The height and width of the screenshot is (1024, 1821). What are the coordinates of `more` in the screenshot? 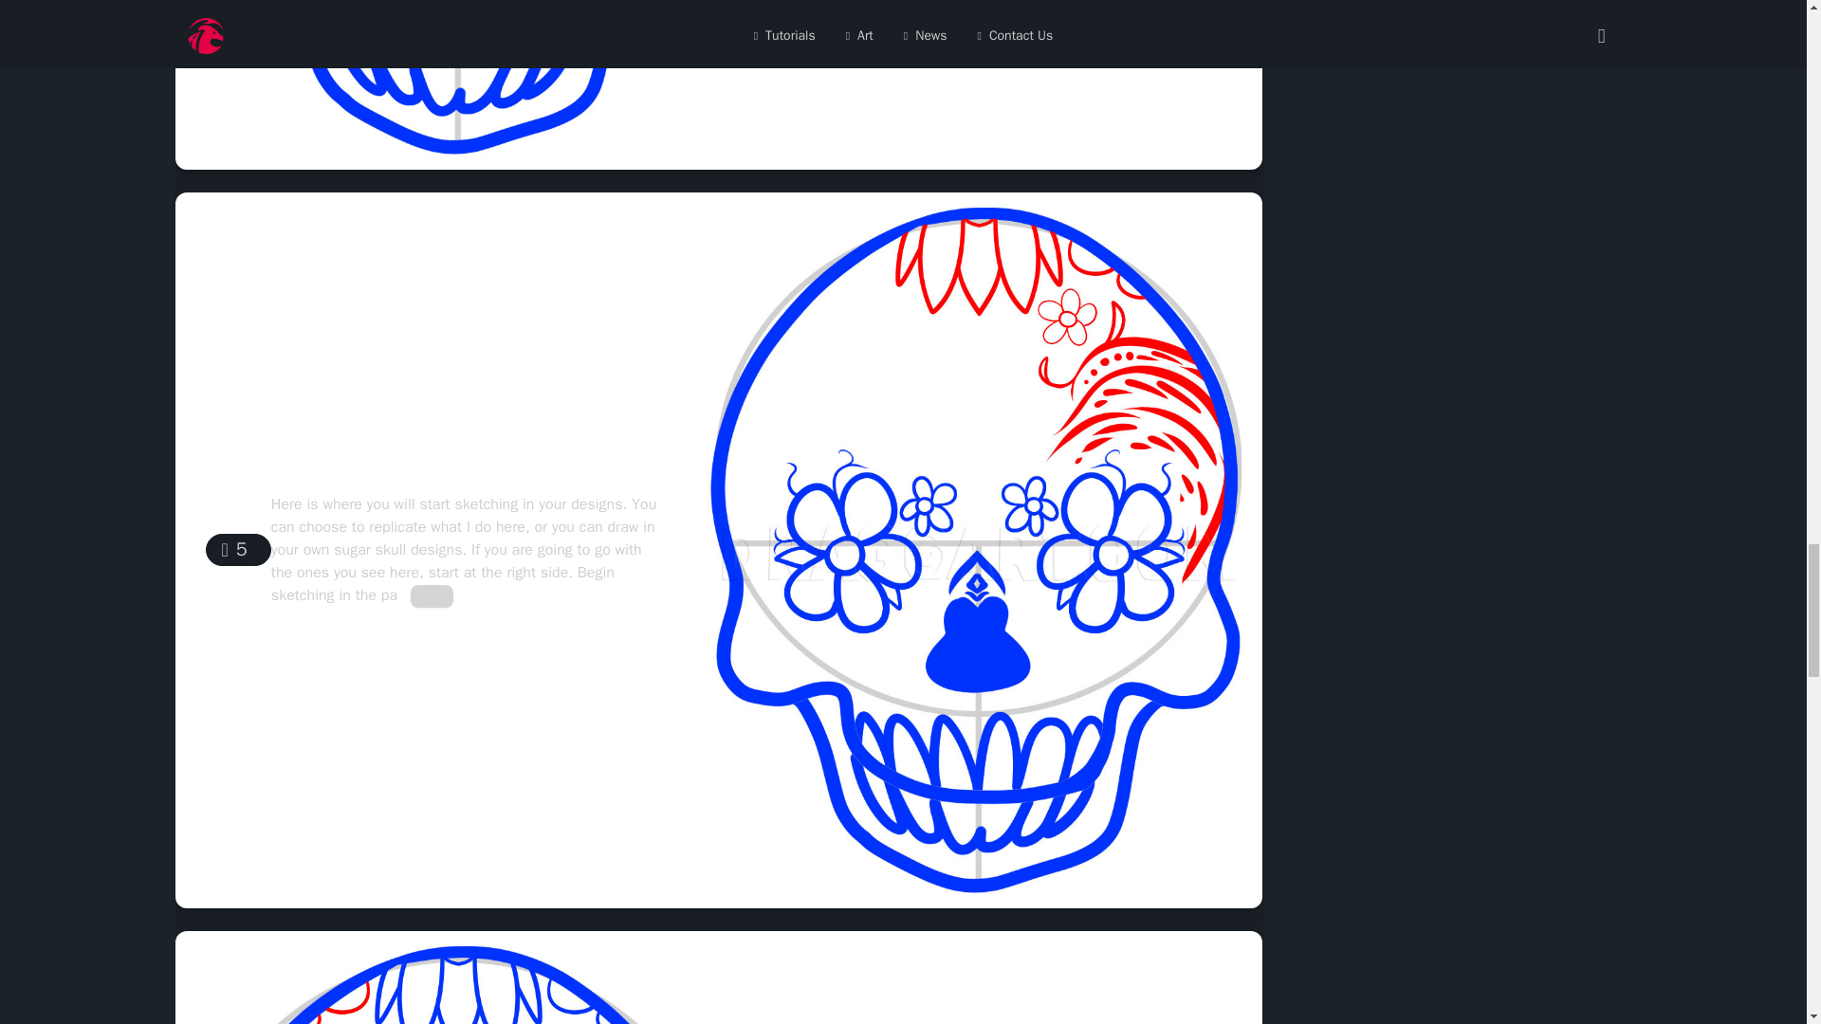 It's located at (432, 595).